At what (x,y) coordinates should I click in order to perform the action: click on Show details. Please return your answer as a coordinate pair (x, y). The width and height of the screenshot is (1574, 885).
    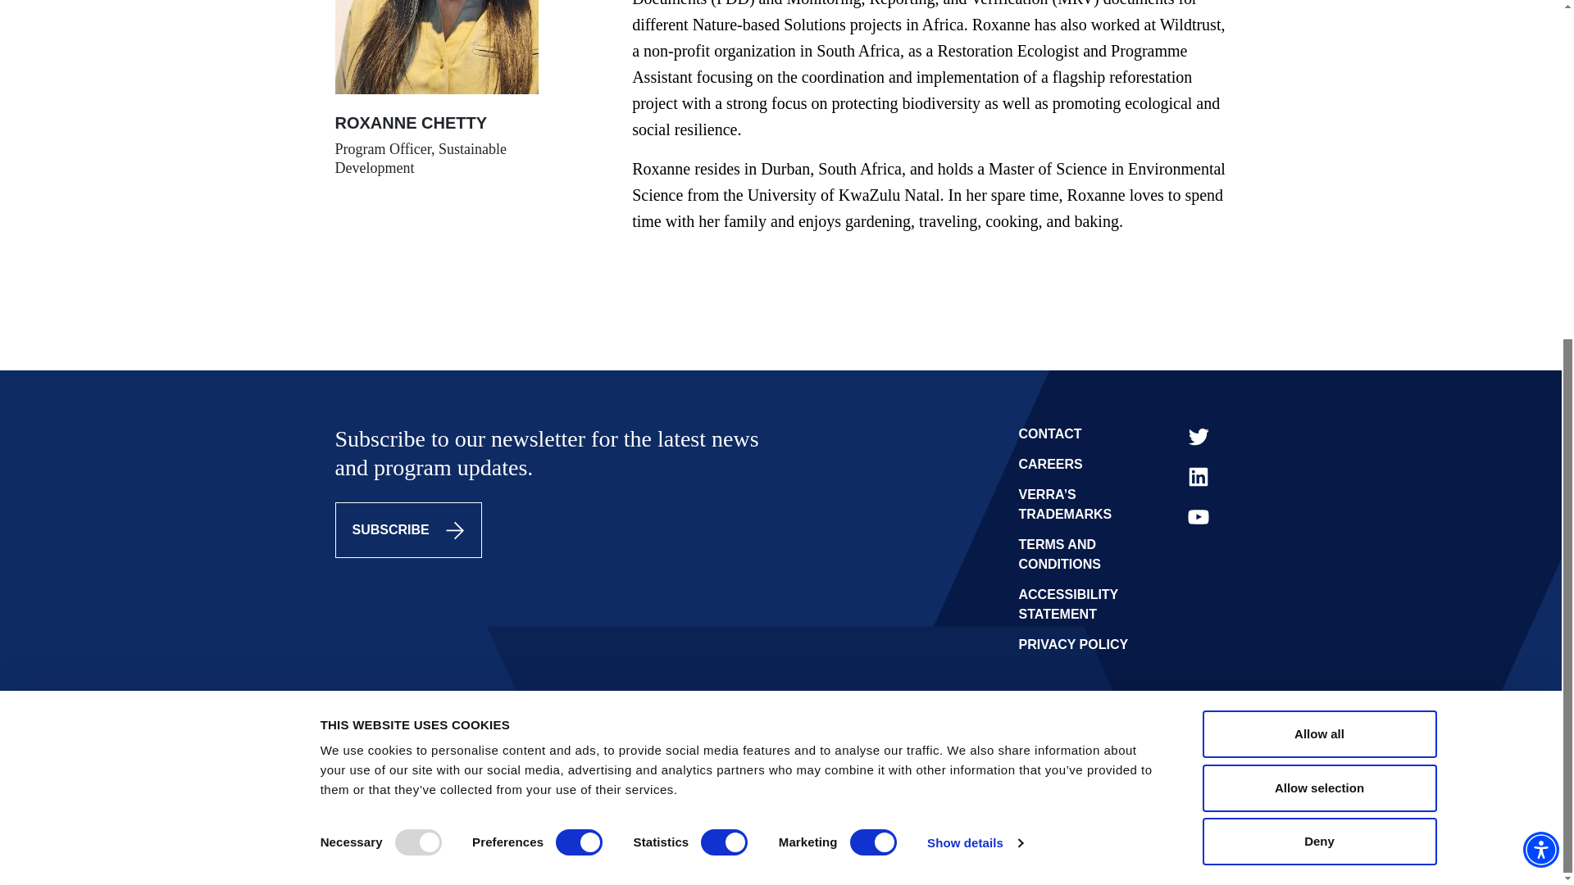
    Looking at the image, I should click on (974, 301).